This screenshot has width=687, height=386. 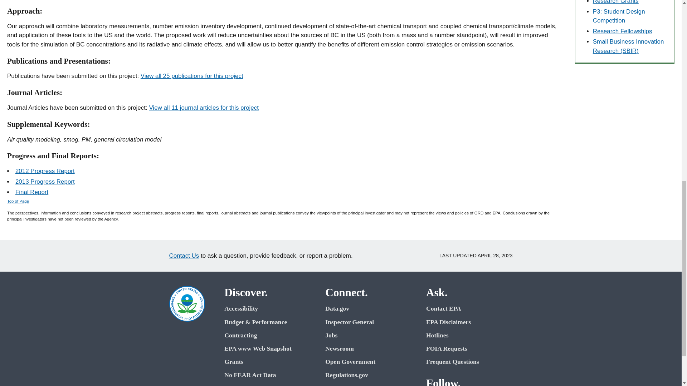 What do you see at coordinates (45, 171) in the screenshot?
I see `2012 Progress Report` at bounding box center [45, 171].